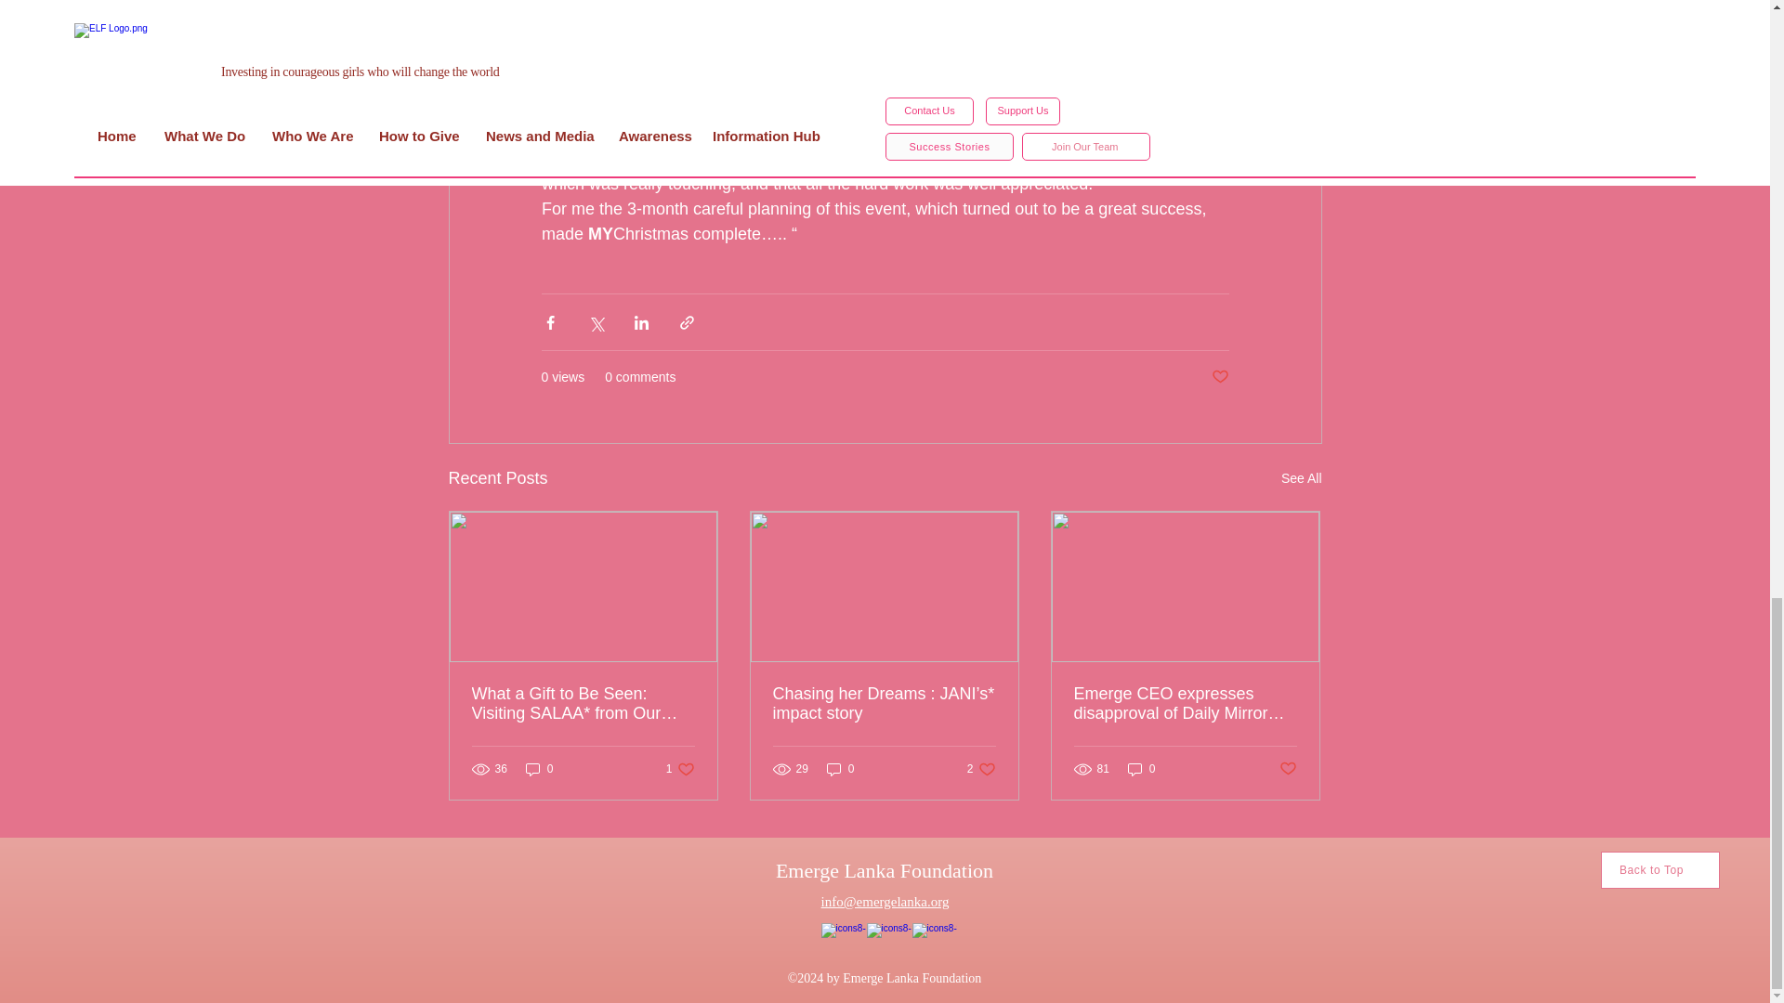  I want to click on 0, so click(680, 769).